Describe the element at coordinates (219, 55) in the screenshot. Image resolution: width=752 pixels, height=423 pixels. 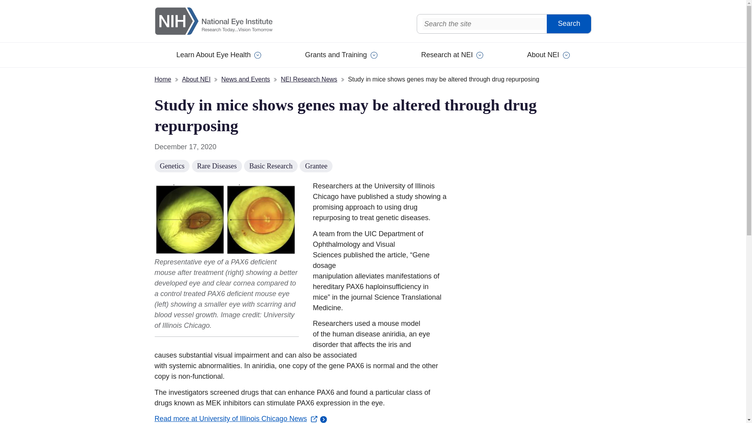
I see `Learn About Eye Health` at that location.